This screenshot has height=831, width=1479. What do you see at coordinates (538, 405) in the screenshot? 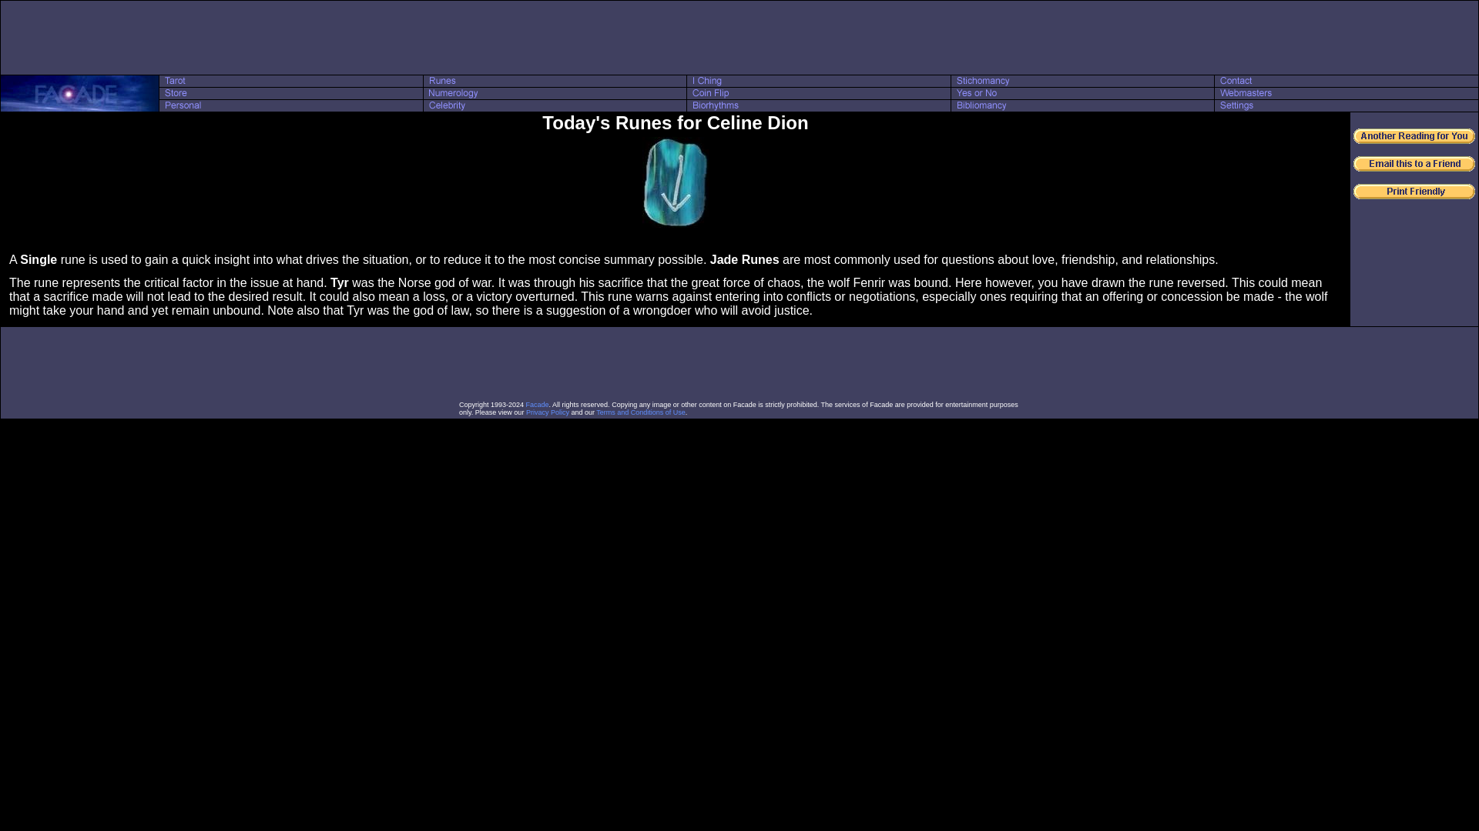
I see `Facade` at bounding box center [538, 405].